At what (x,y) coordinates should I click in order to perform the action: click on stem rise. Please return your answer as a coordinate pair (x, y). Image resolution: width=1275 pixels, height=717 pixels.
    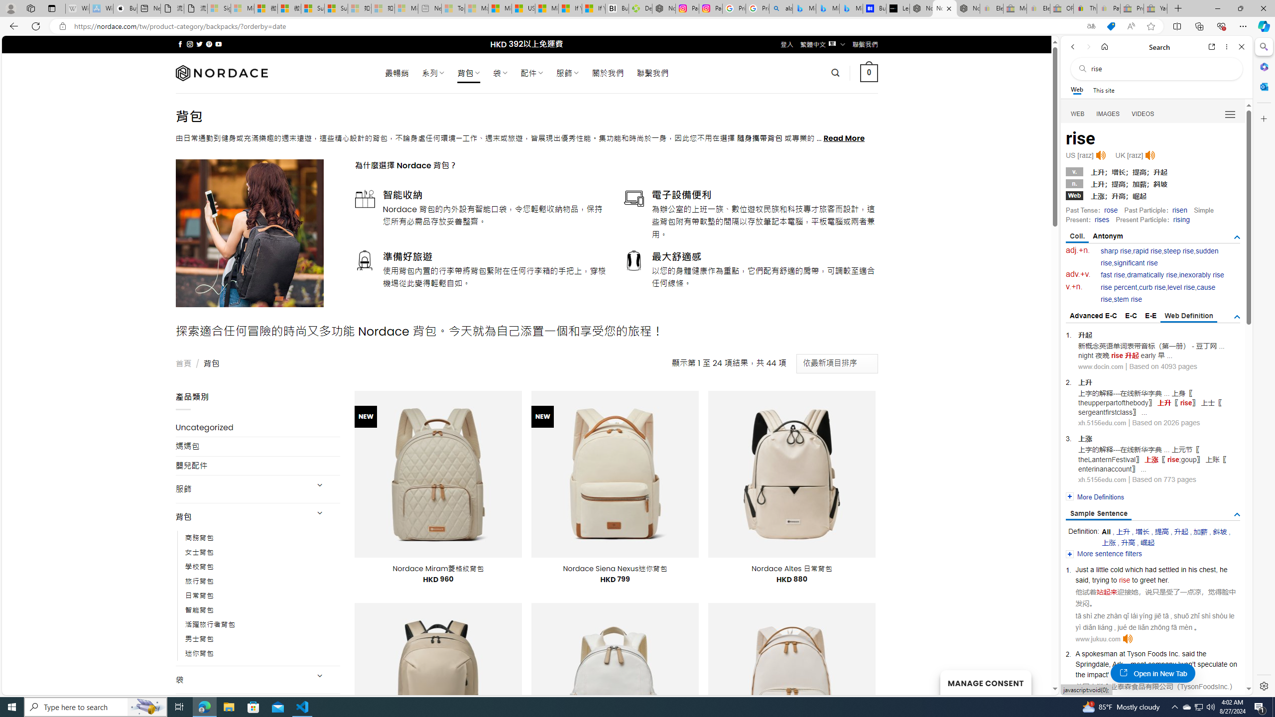
    Looking at the image, I should click on (1128, 299).